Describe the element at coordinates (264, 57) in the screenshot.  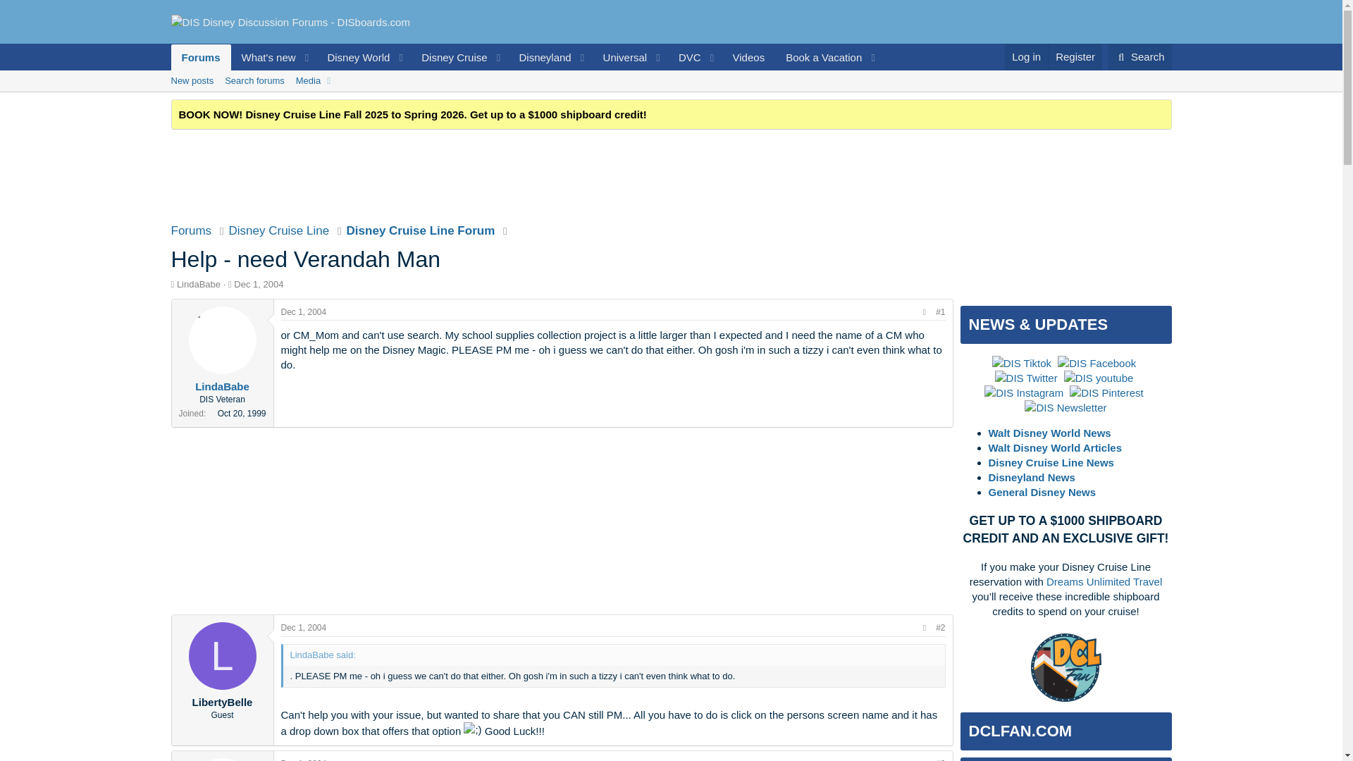
I see `What's new` at that location.